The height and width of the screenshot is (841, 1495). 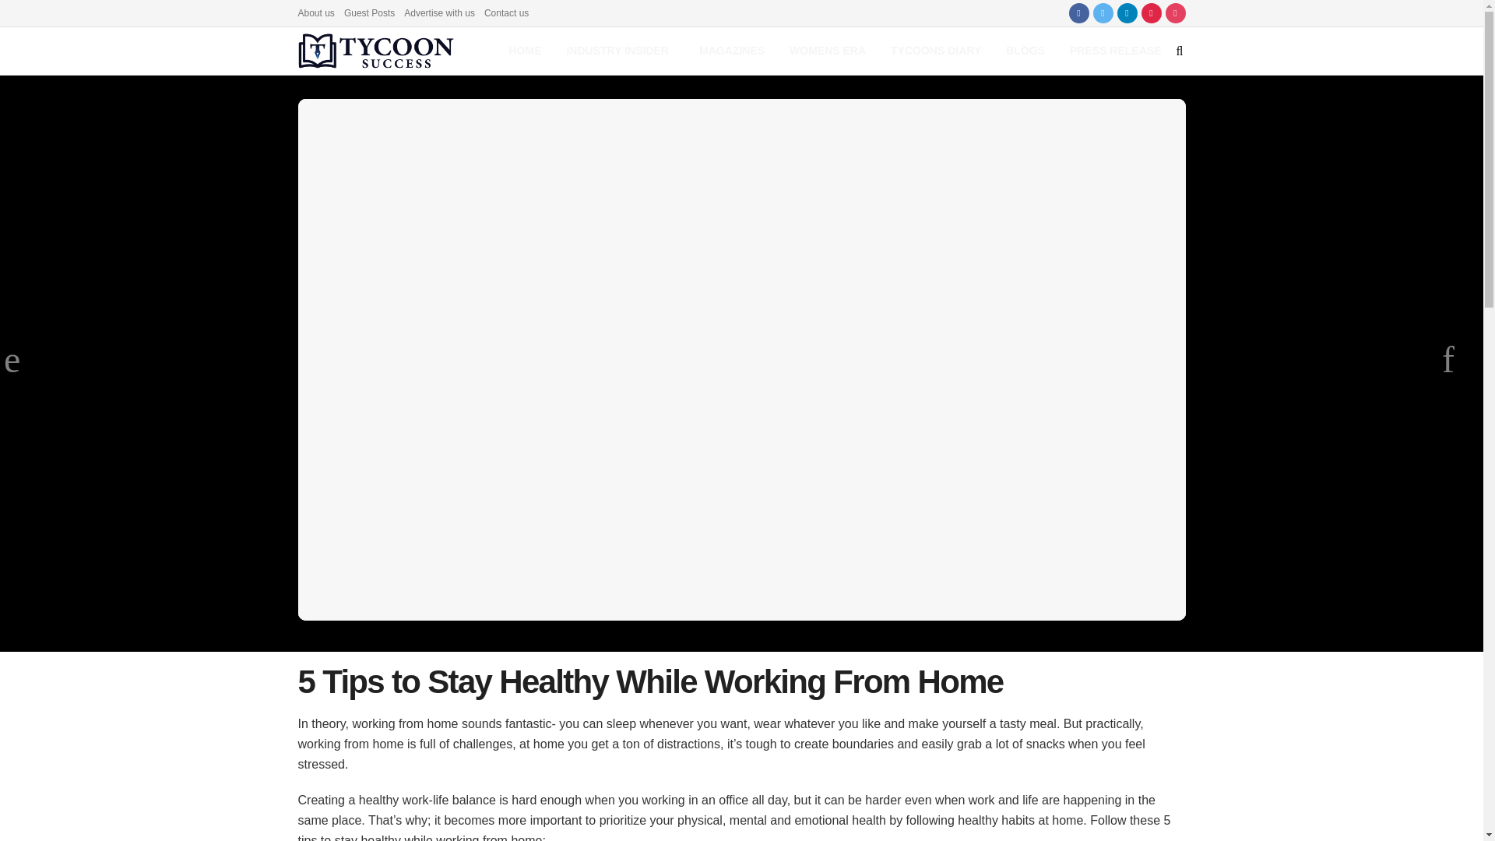 I want to click on About us, so click(x=315, y=12).